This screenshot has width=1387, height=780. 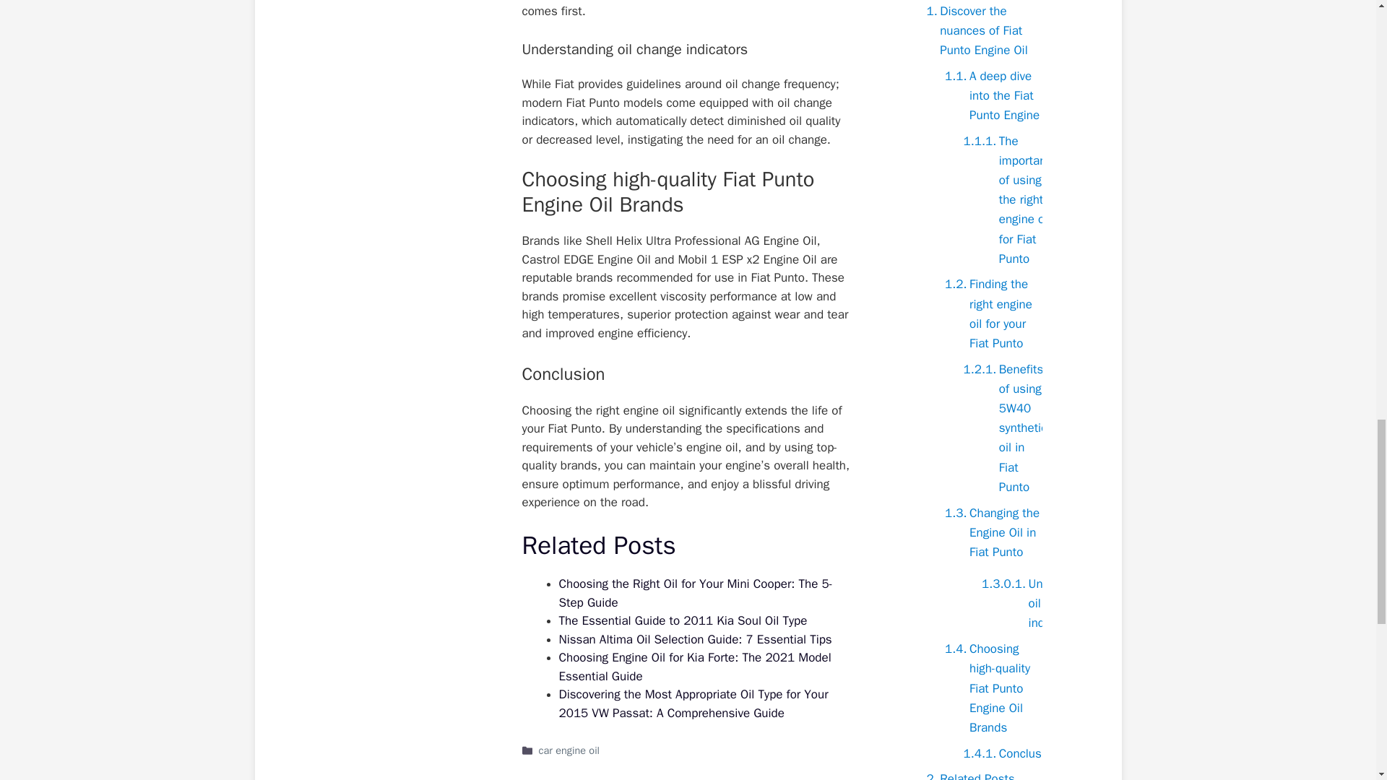 I want to click on car engine oil, so click(x=569, y=750).